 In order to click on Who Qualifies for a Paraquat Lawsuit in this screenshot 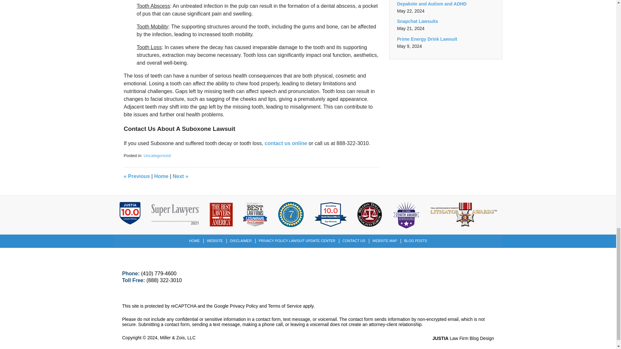, I will do `click(180, 176)`.